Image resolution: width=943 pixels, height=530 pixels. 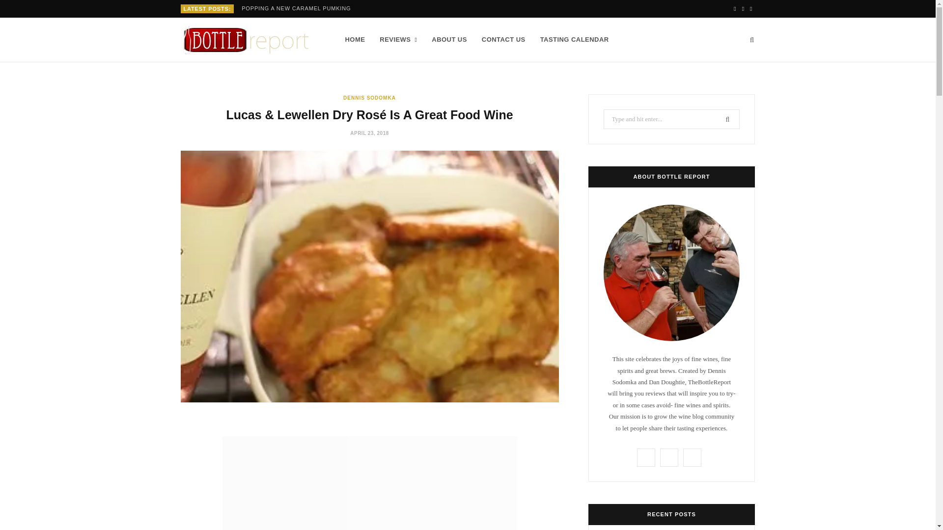 I want to click on CONTACT US, so click(x=503, y=39).